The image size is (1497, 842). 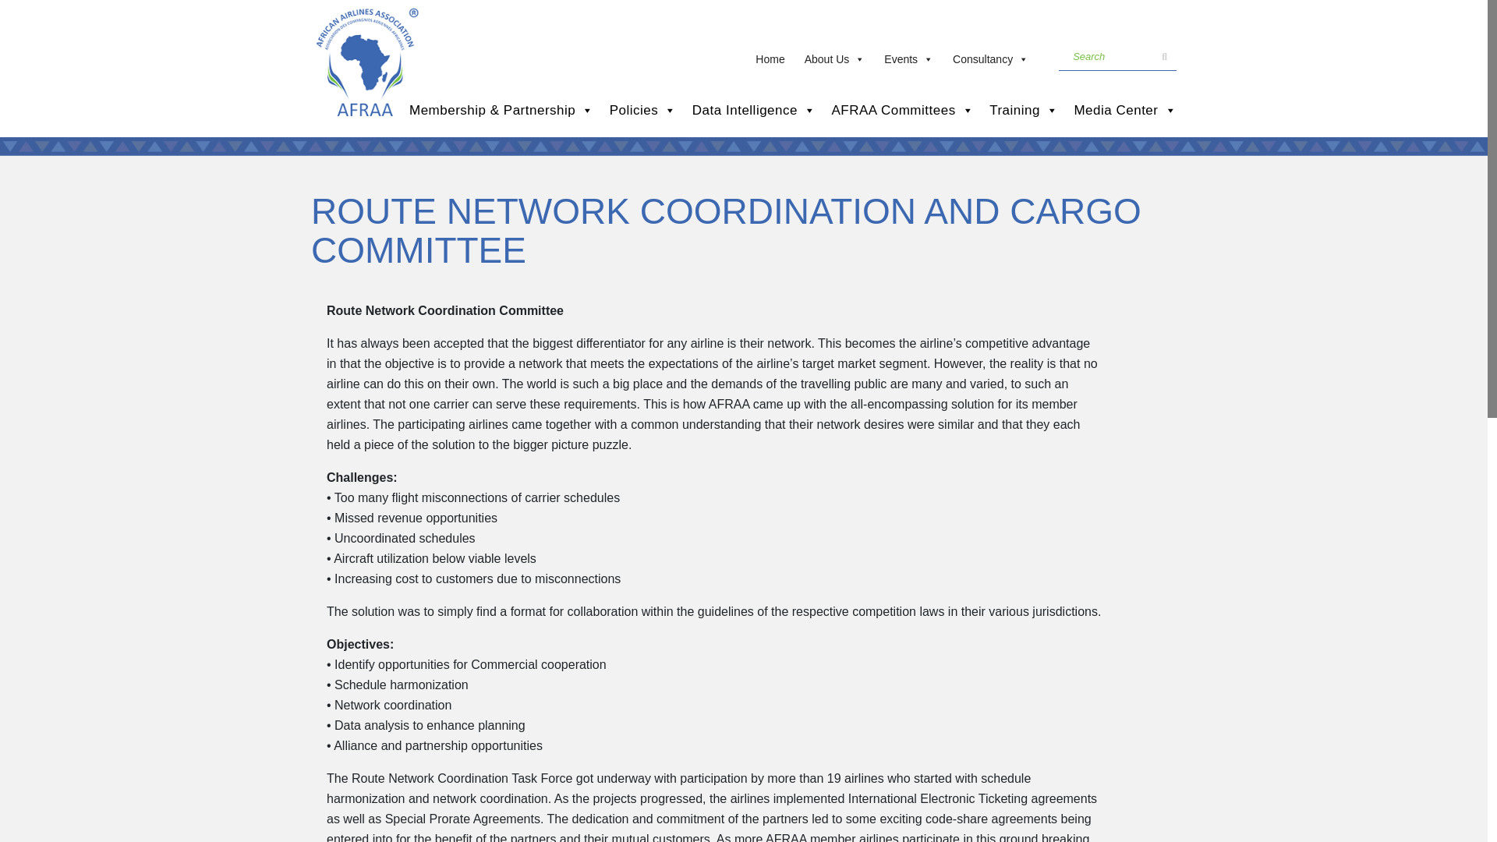 I want to click on Consultancy, so click(x=992, y=55).